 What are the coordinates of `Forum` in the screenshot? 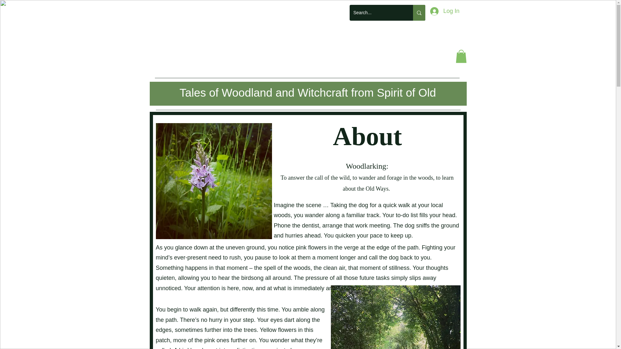 It's located at (310, 65).